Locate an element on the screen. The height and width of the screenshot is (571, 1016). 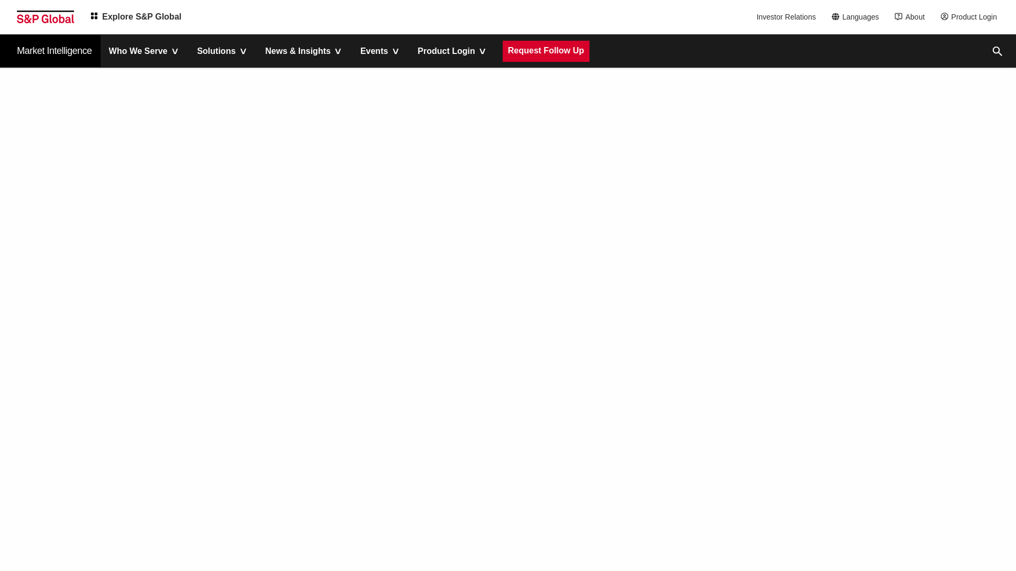
Languages is located at coordinates (858, 17).